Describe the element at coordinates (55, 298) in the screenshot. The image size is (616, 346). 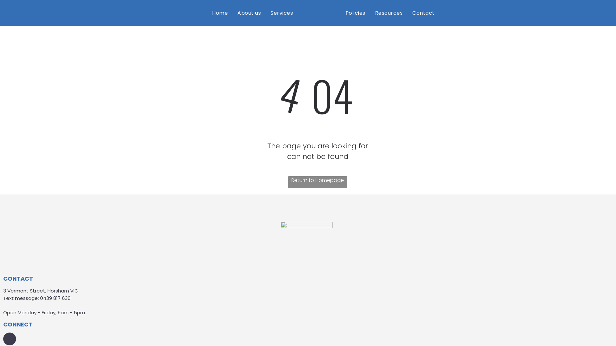
I see `0439 817 630` at that location.